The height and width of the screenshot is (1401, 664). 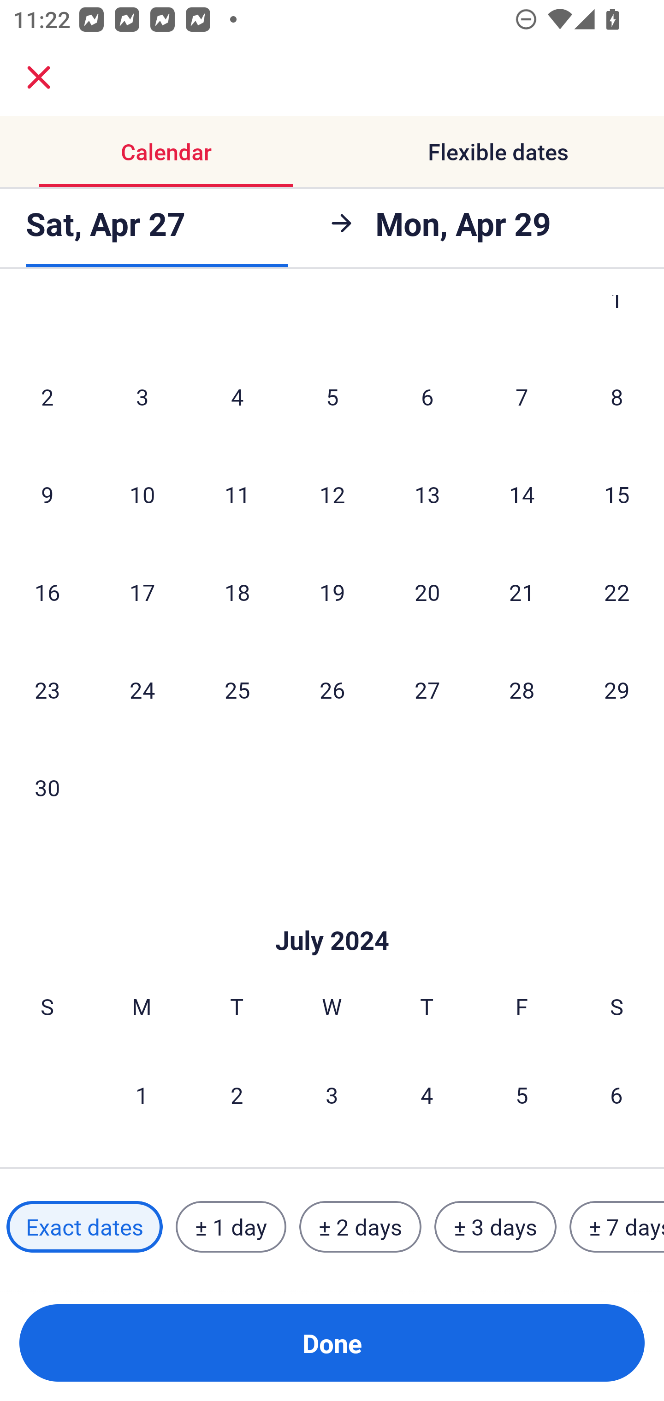 I want to click on 11 Tuesday, June 11, 2024, so click(x=237, y=494).